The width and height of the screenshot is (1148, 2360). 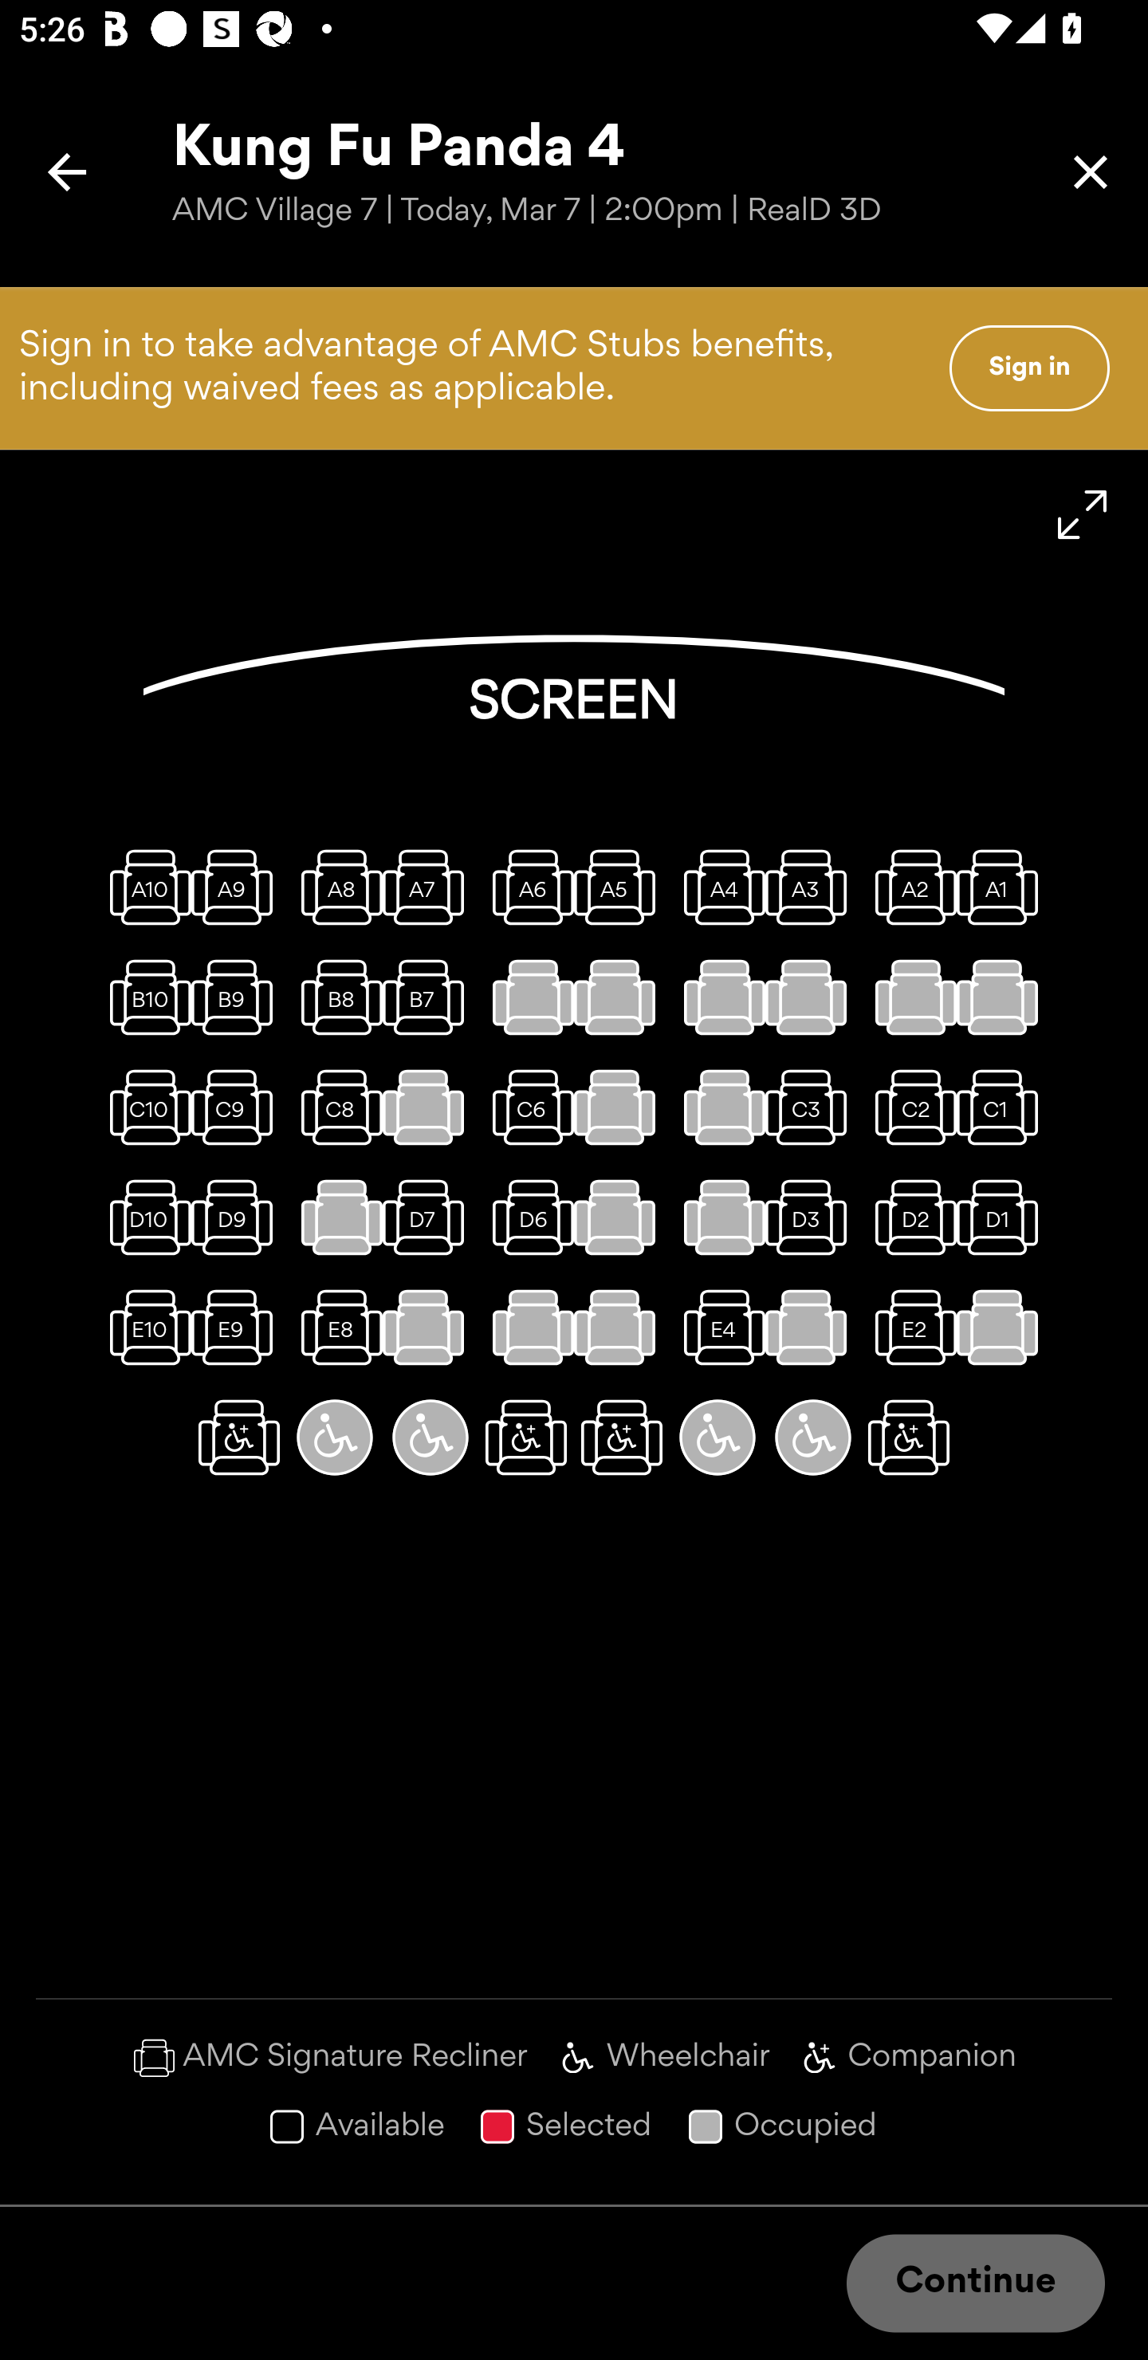 What do you see at coordinates (622, 1437) in the screenshot?
I see `F4, Wheelchair companion seat, available` at bounding box center [622, 1437].